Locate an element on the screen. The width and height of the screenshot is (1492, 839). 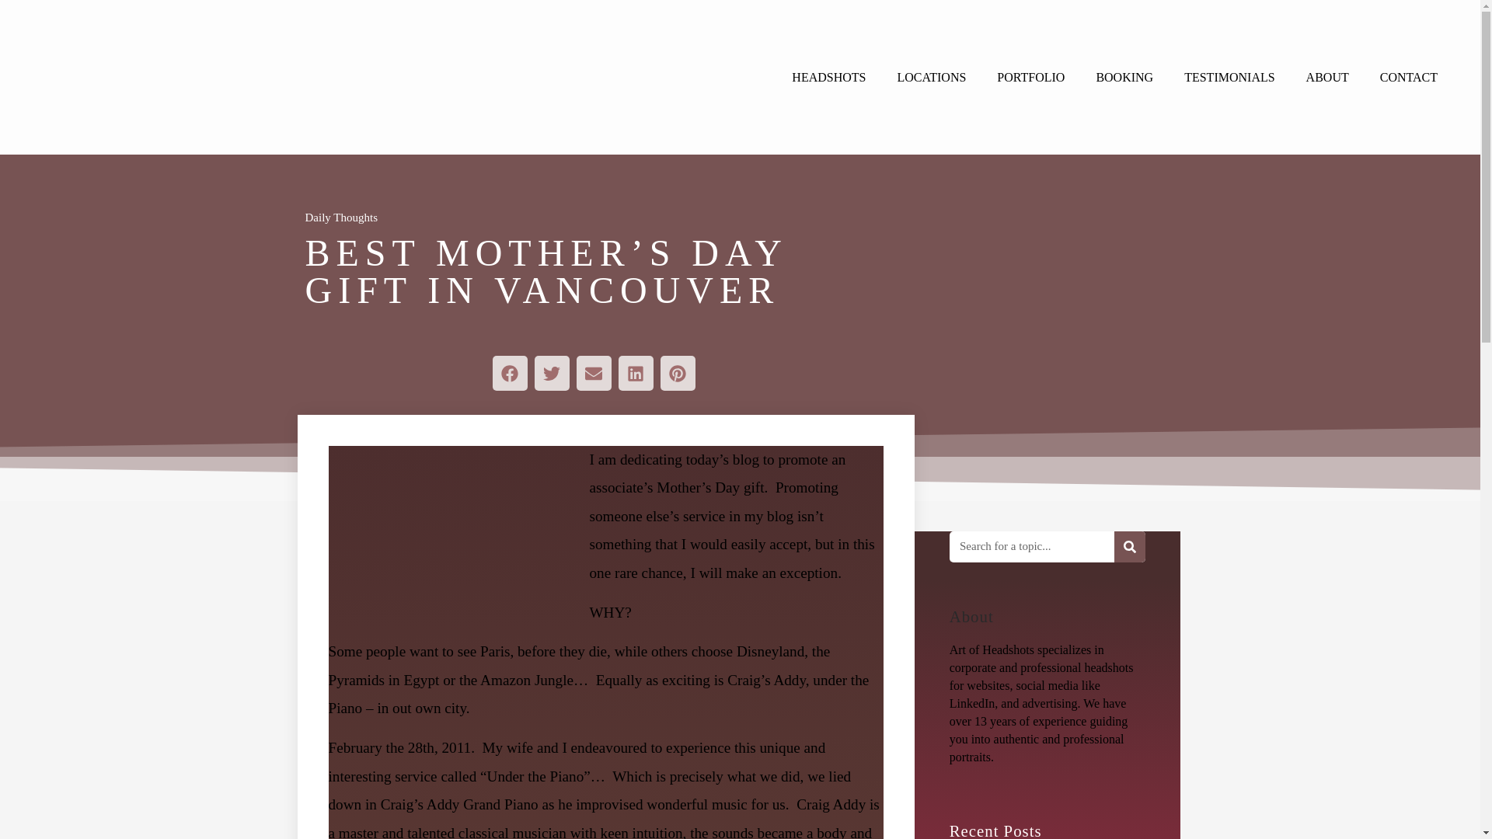
PORTFOLIO is located at coordinates (1030, 78).